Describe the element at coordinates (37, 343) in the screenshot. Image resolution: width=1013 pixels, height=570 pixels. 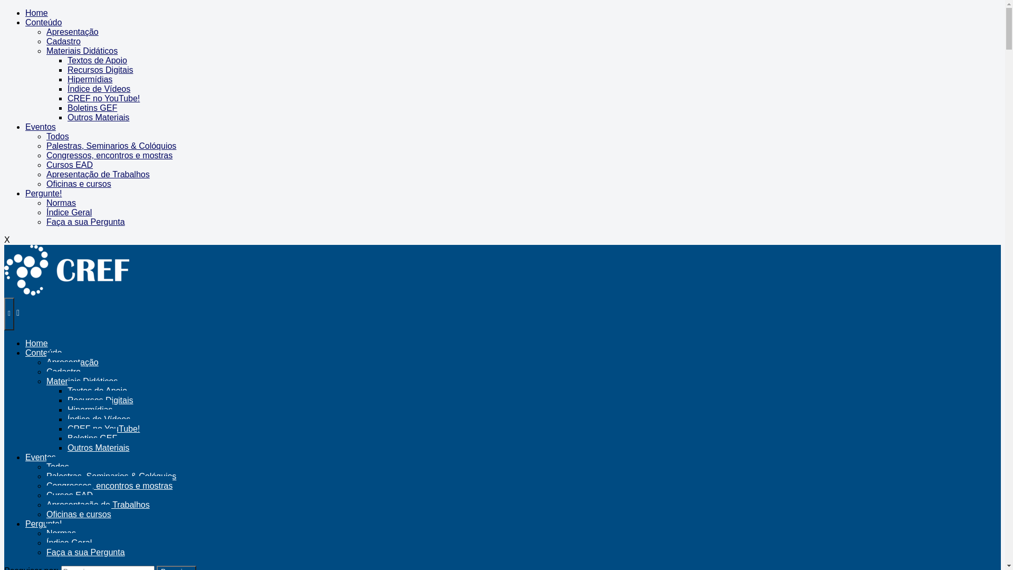
I see `Home` at that location.